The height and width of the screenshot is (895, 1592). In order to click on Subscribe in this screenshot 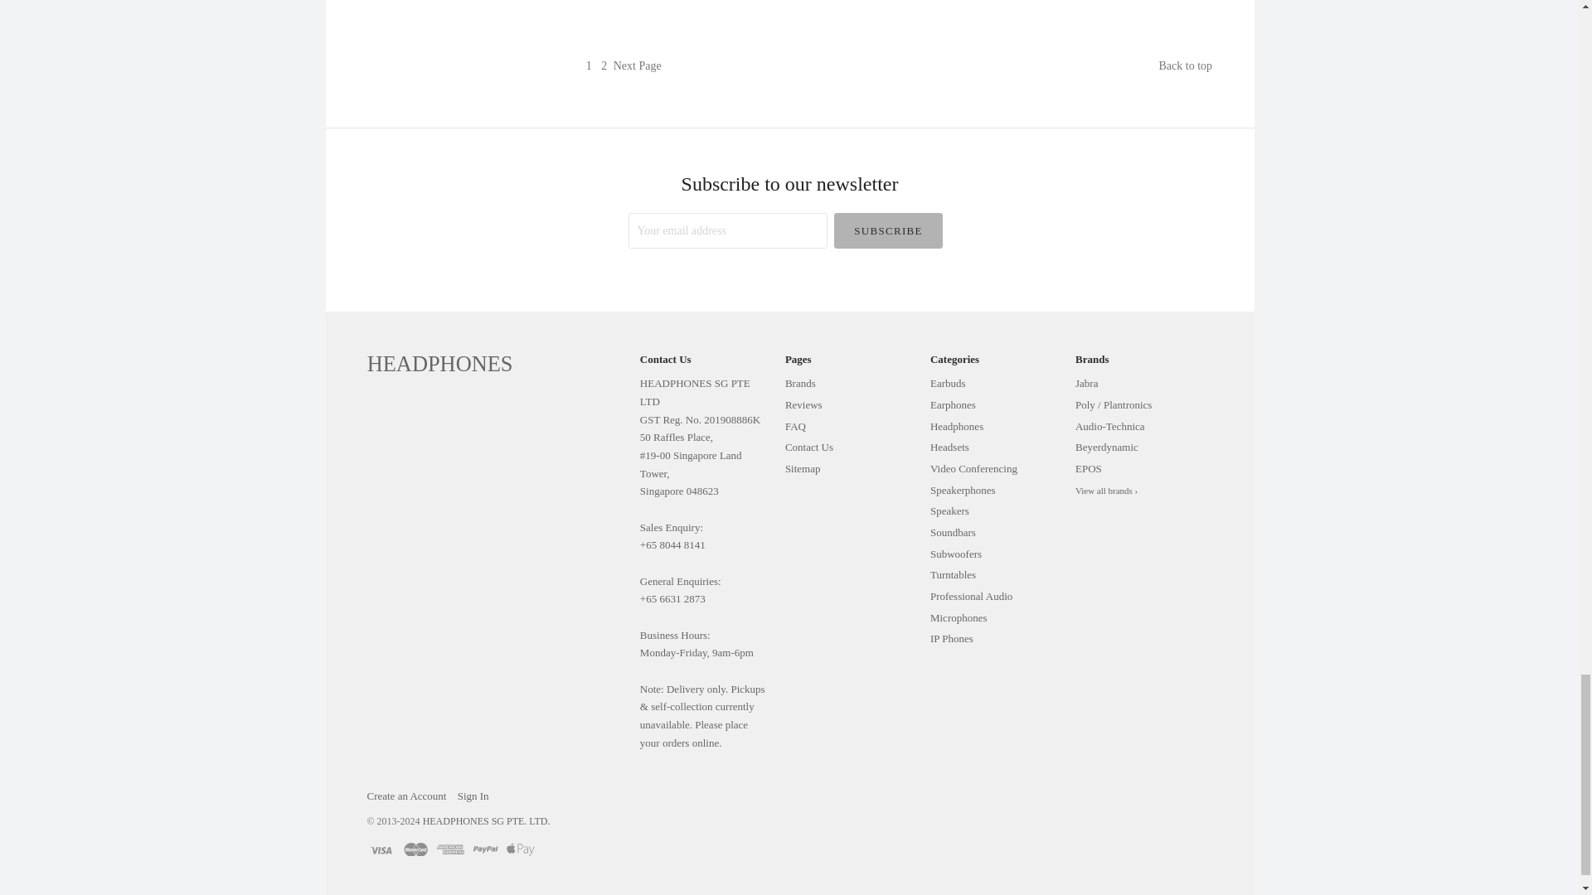, I will do `click(889, 230)`.